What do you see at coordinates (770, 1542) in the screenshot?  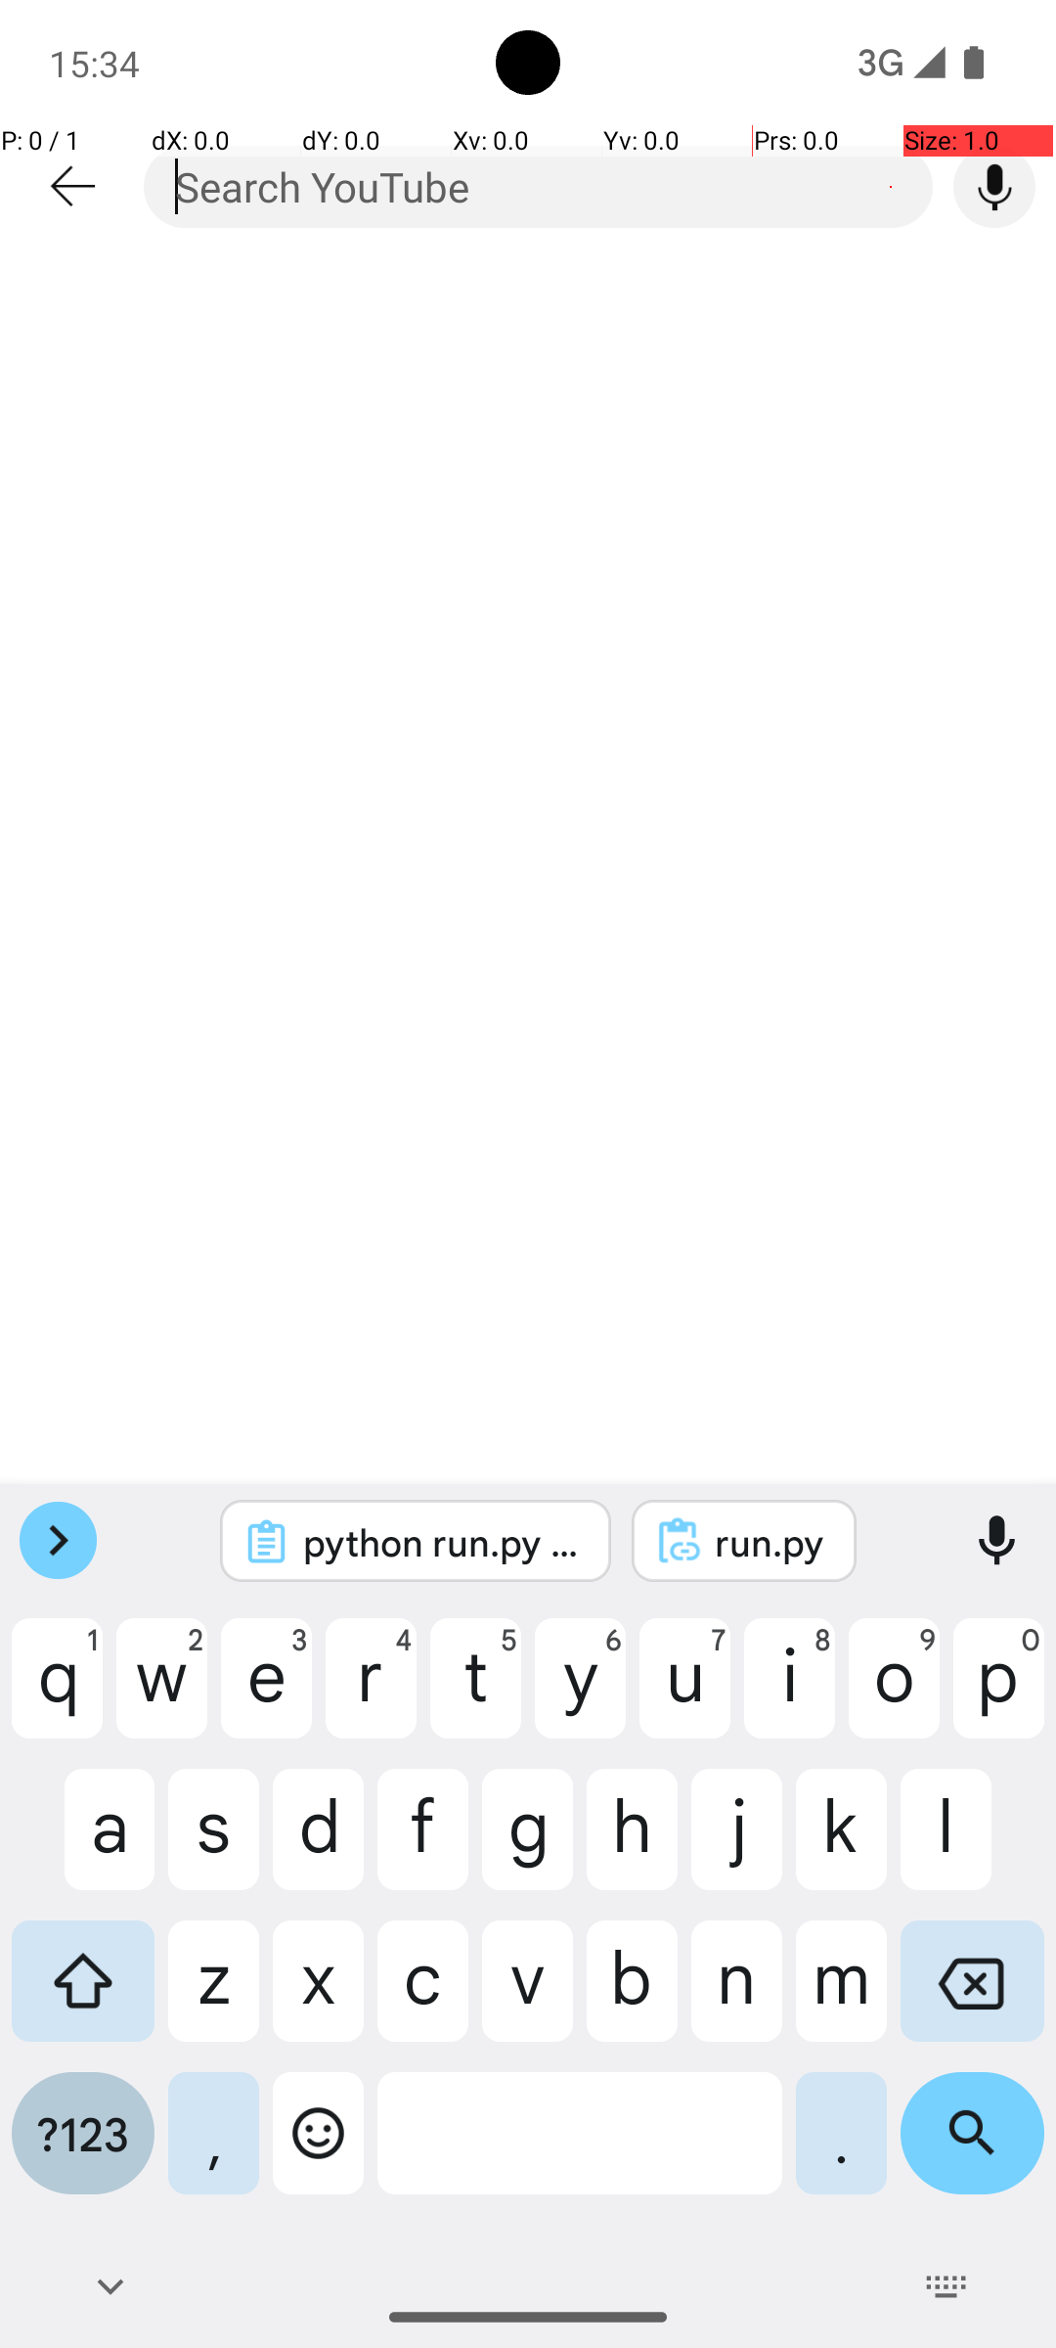 I see `run.py` at bounding box center [770, 1542].